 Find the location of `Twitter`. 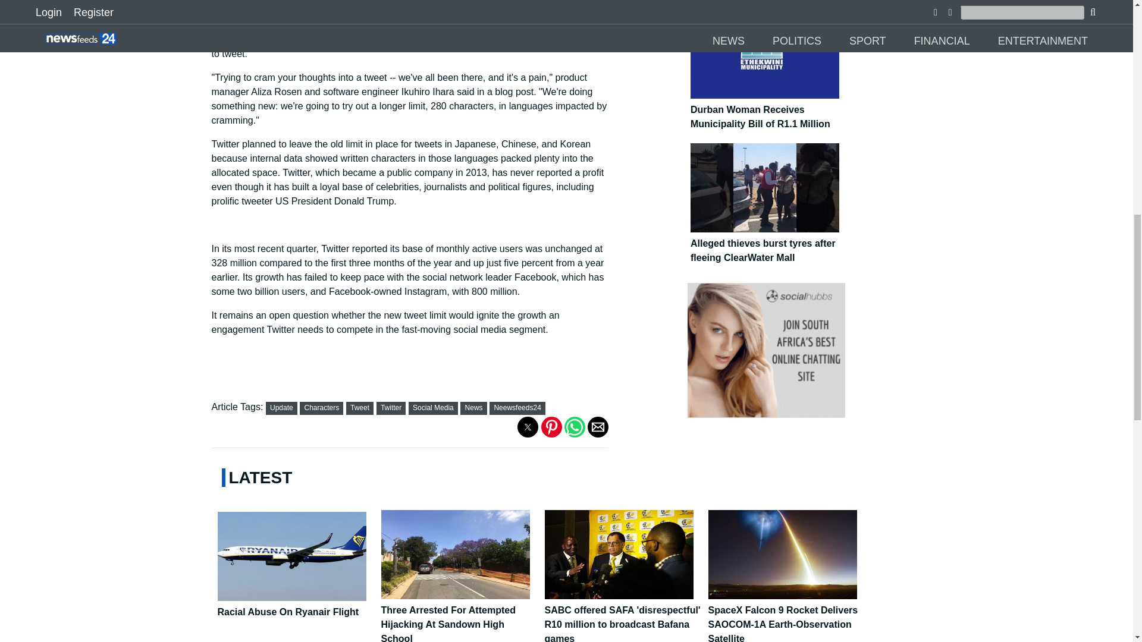

Twitter is located at coordinates (391, 408).